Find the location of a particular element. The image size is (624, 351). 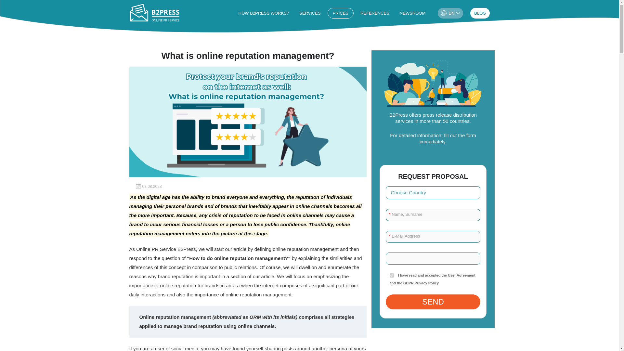

REFERENCES is located at coordinates (374, 13).